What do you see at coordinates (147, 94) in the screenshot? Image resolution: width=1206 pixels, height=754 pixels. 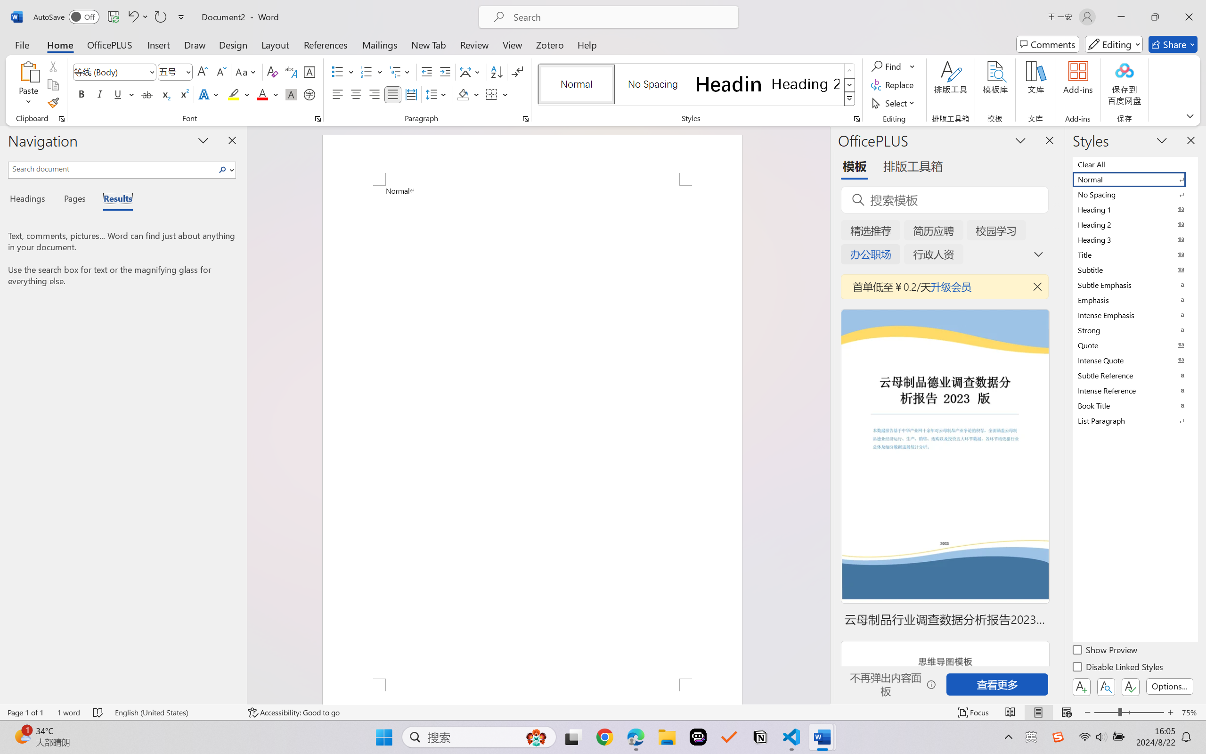 I see `Strikethrough` at bounding box center [147, 94].